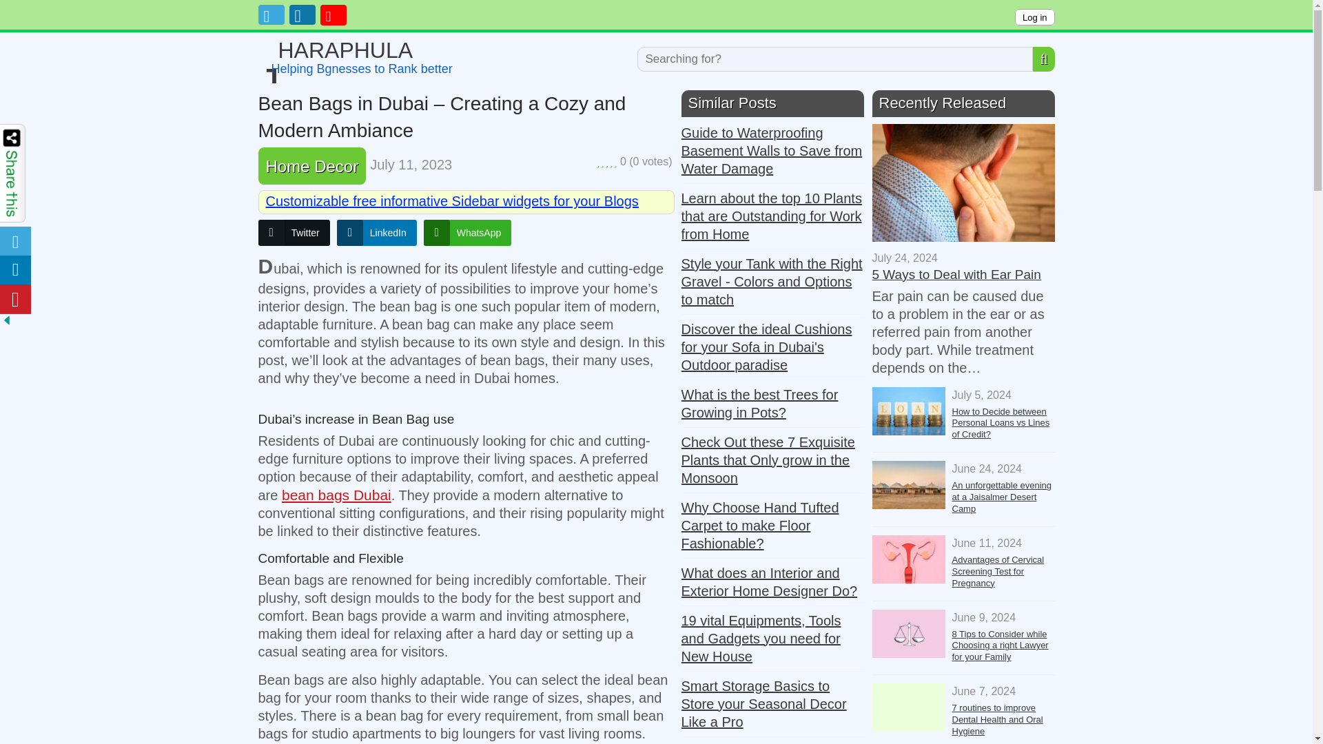 This screenshot has height=744, width=1323. Describe the element at coordinates (376, 233) in the screenshot. I see `LinkedIn` at that location.